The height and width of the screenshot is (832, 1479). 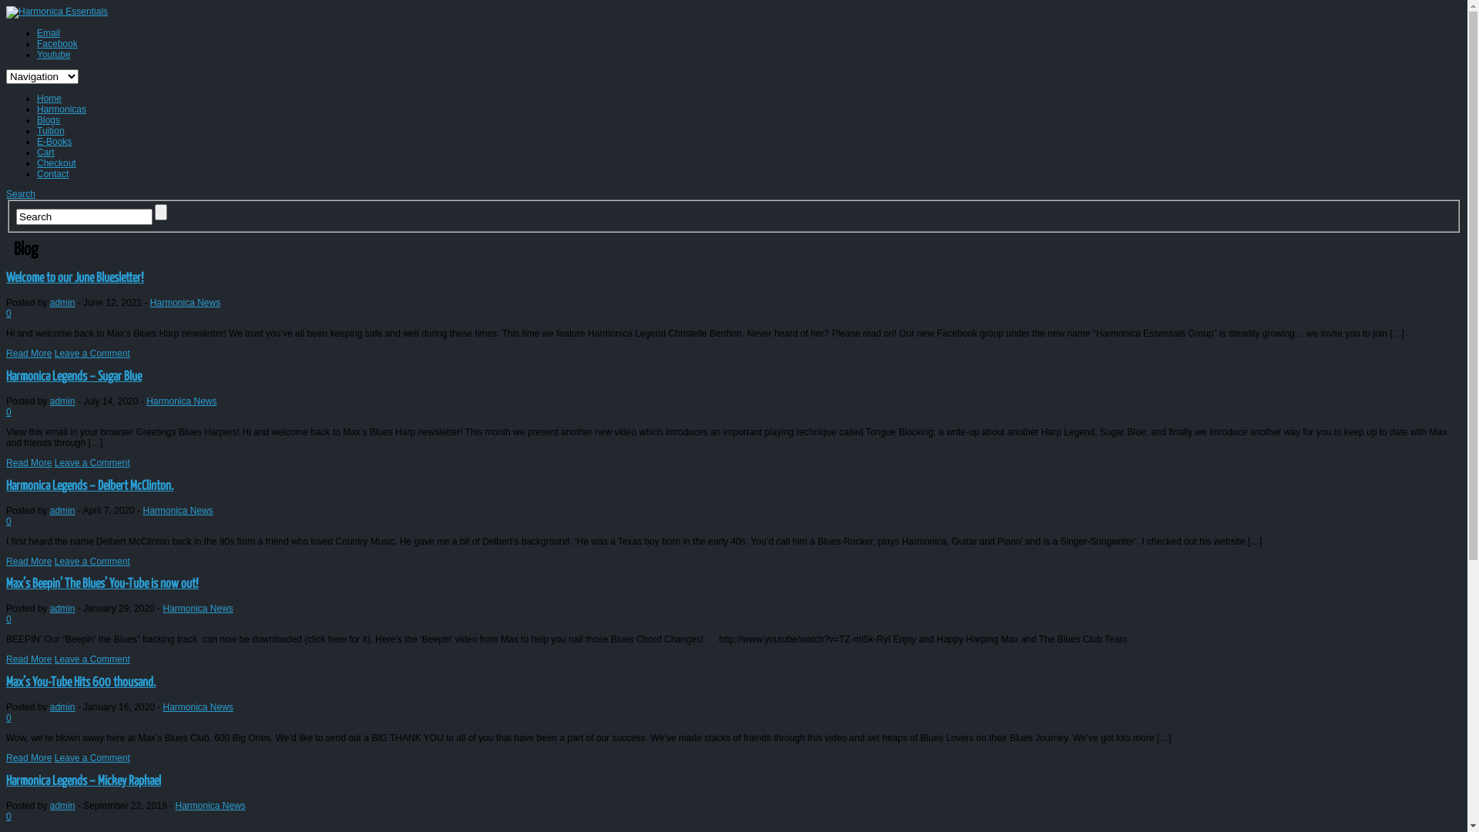 What do you see at coordinates (9, 522) in the screenshot?
I see `0` at bounding box center [9, 522].